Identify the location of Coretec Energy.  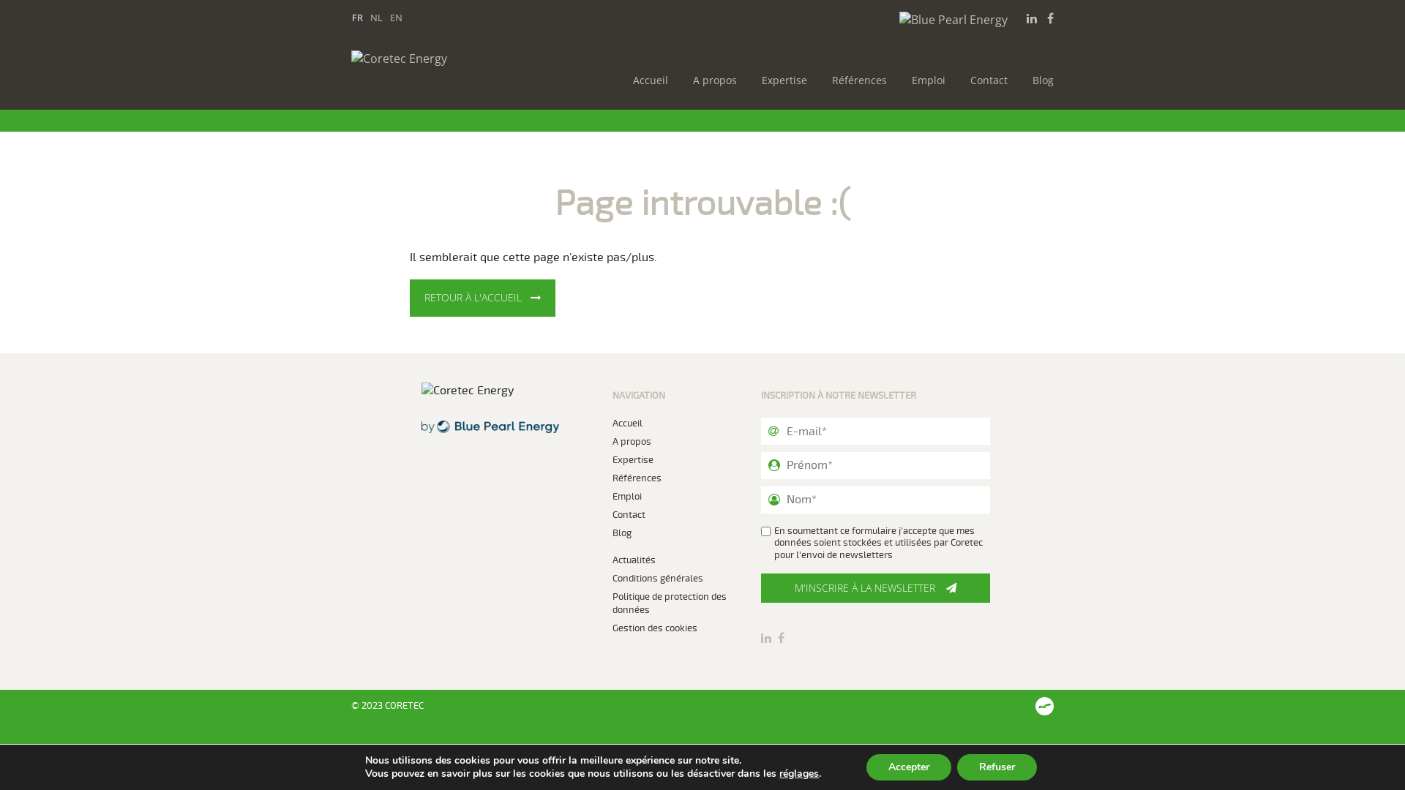
(443, 59).